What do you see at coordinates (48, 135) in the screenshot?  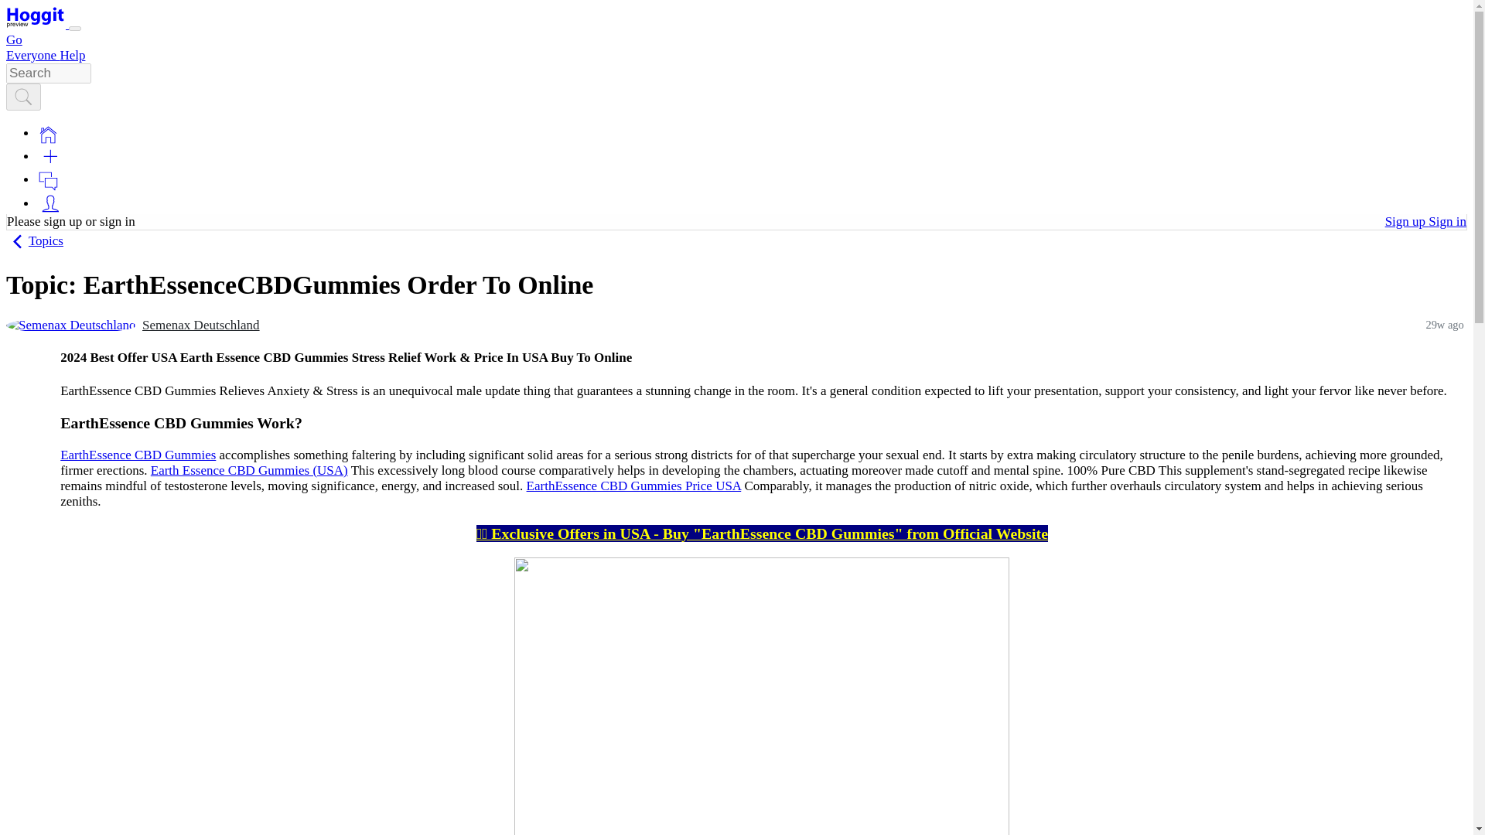 I see `Home` at bounding box center [48, 135].